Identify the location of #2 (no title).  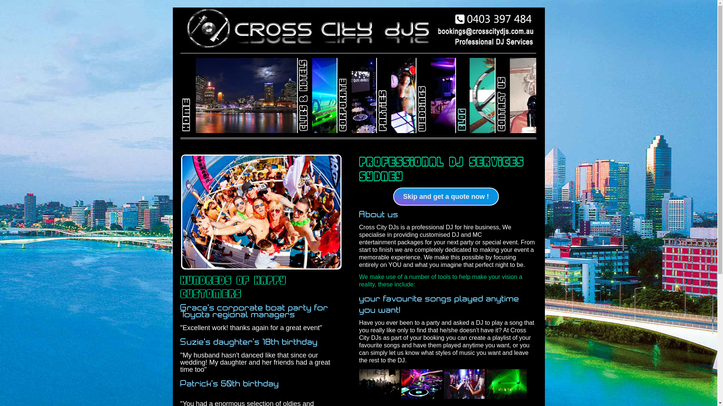
(239, 95).